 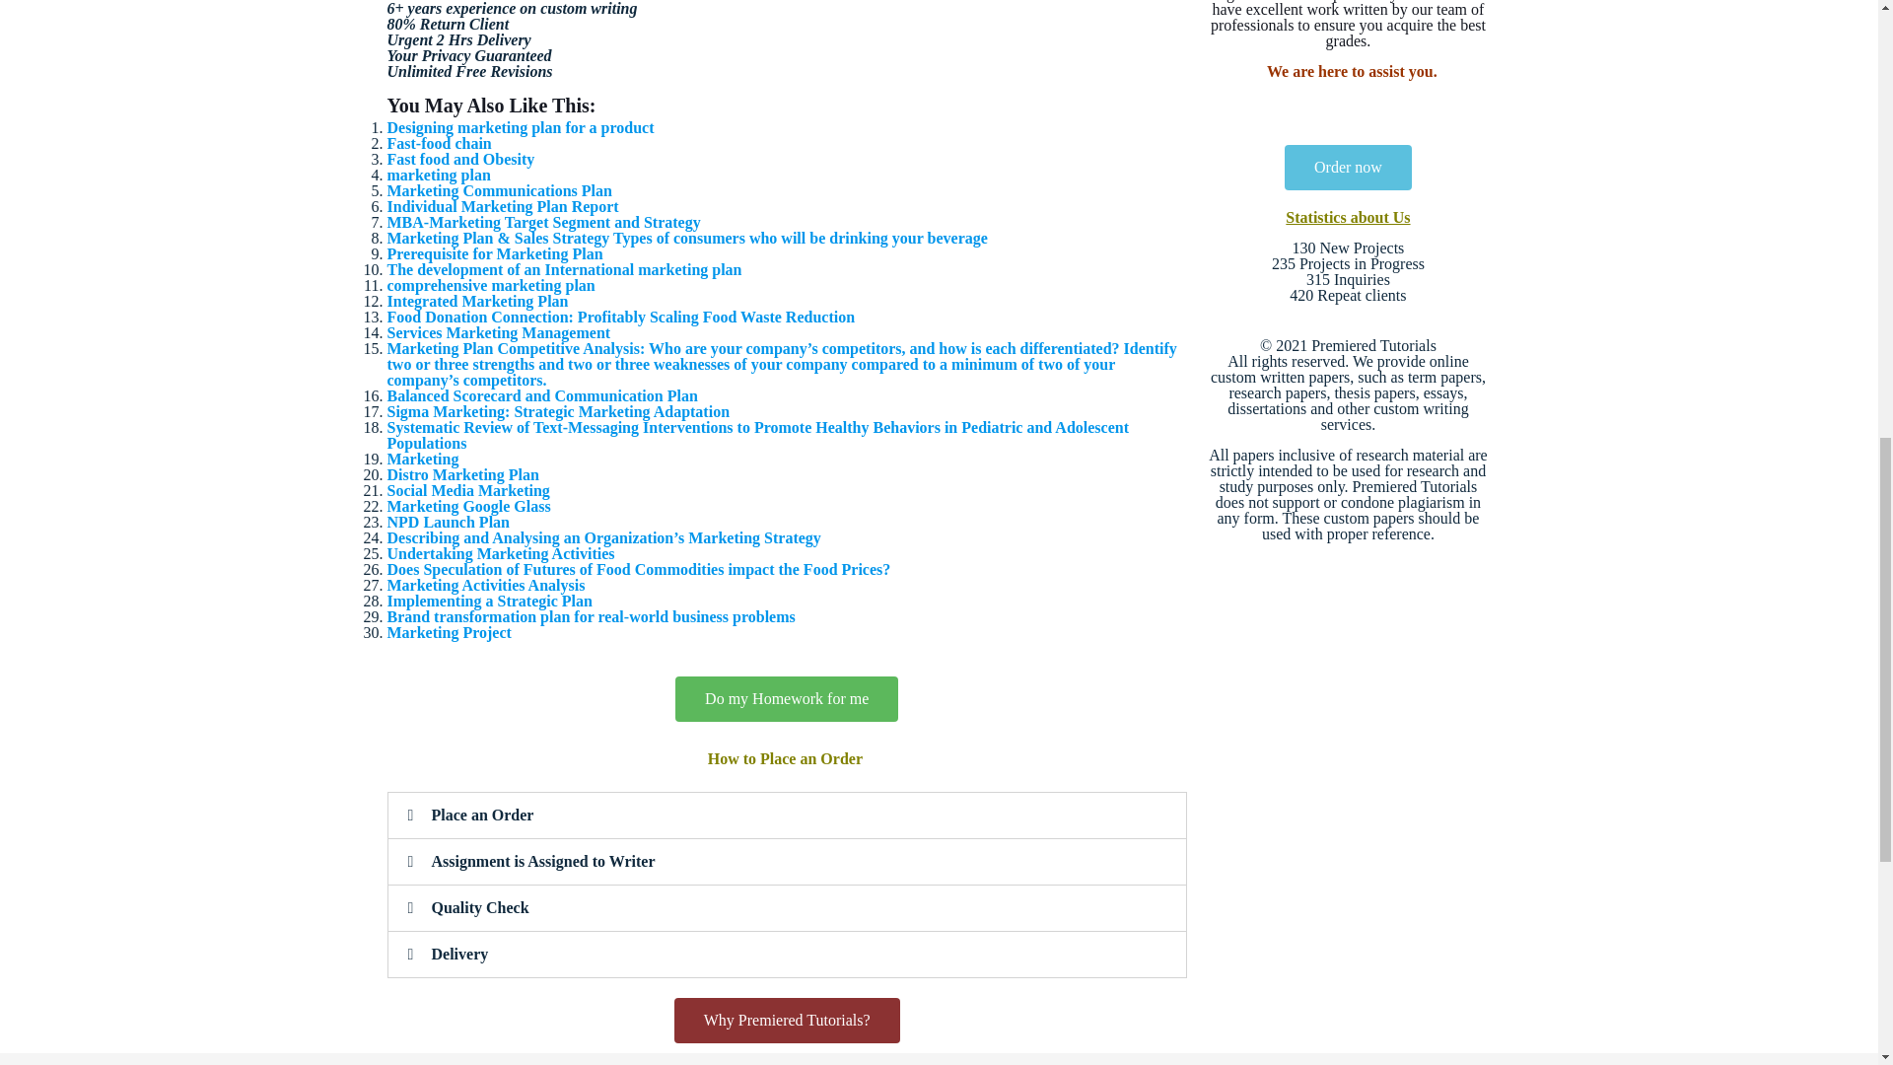 What do you see at coordinates (489, 285) in the screenshot?
I see `comprehensive marketing plan` at bounding box center [489, 285].